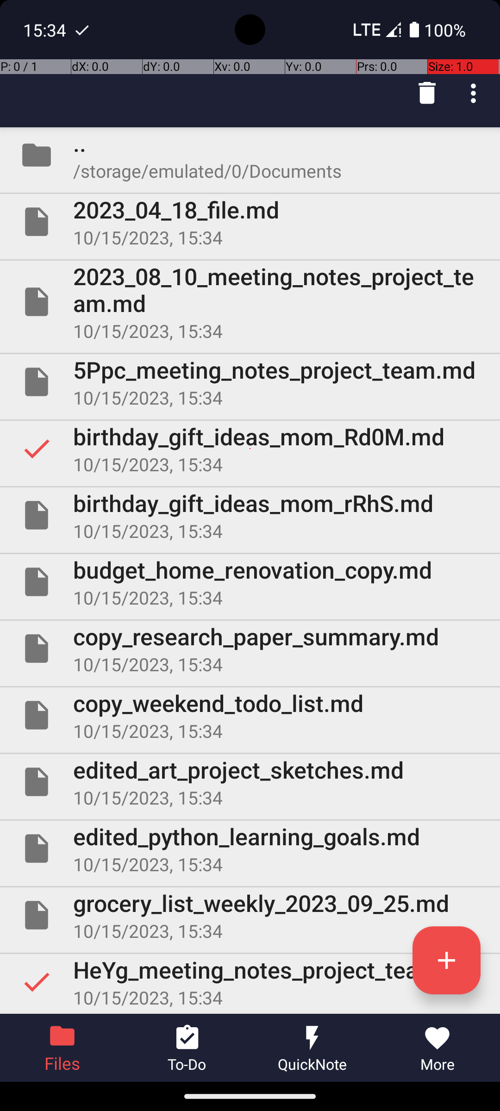 The image size is (500, 1111). Describe the element at coordinates (250, 448) in the screenshot. I see `Selected birthday_gift_ideas_mom_Rd0M.md 10/15/2023, 15:34` at that location.